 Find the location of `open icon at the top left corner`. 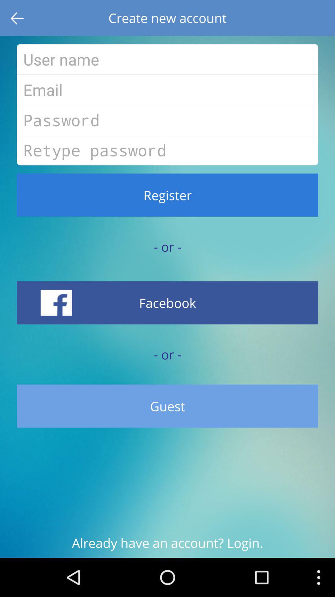

open icon at the top left corner is located at coordinates (18, 18).